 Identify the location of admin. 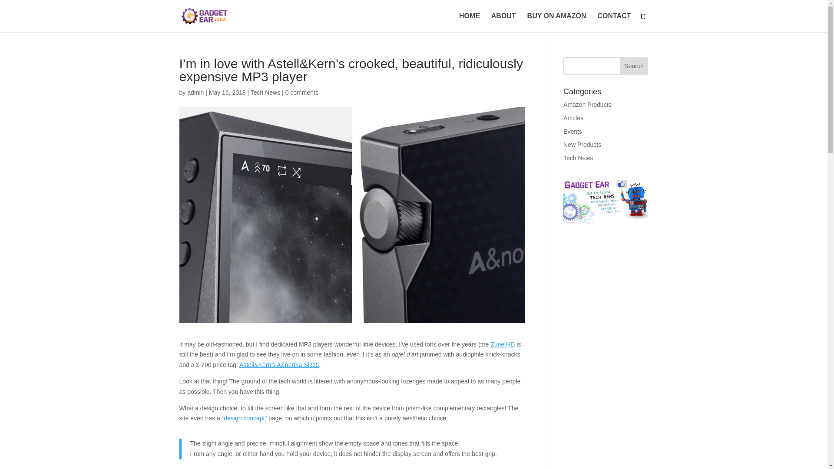
(195, 92).